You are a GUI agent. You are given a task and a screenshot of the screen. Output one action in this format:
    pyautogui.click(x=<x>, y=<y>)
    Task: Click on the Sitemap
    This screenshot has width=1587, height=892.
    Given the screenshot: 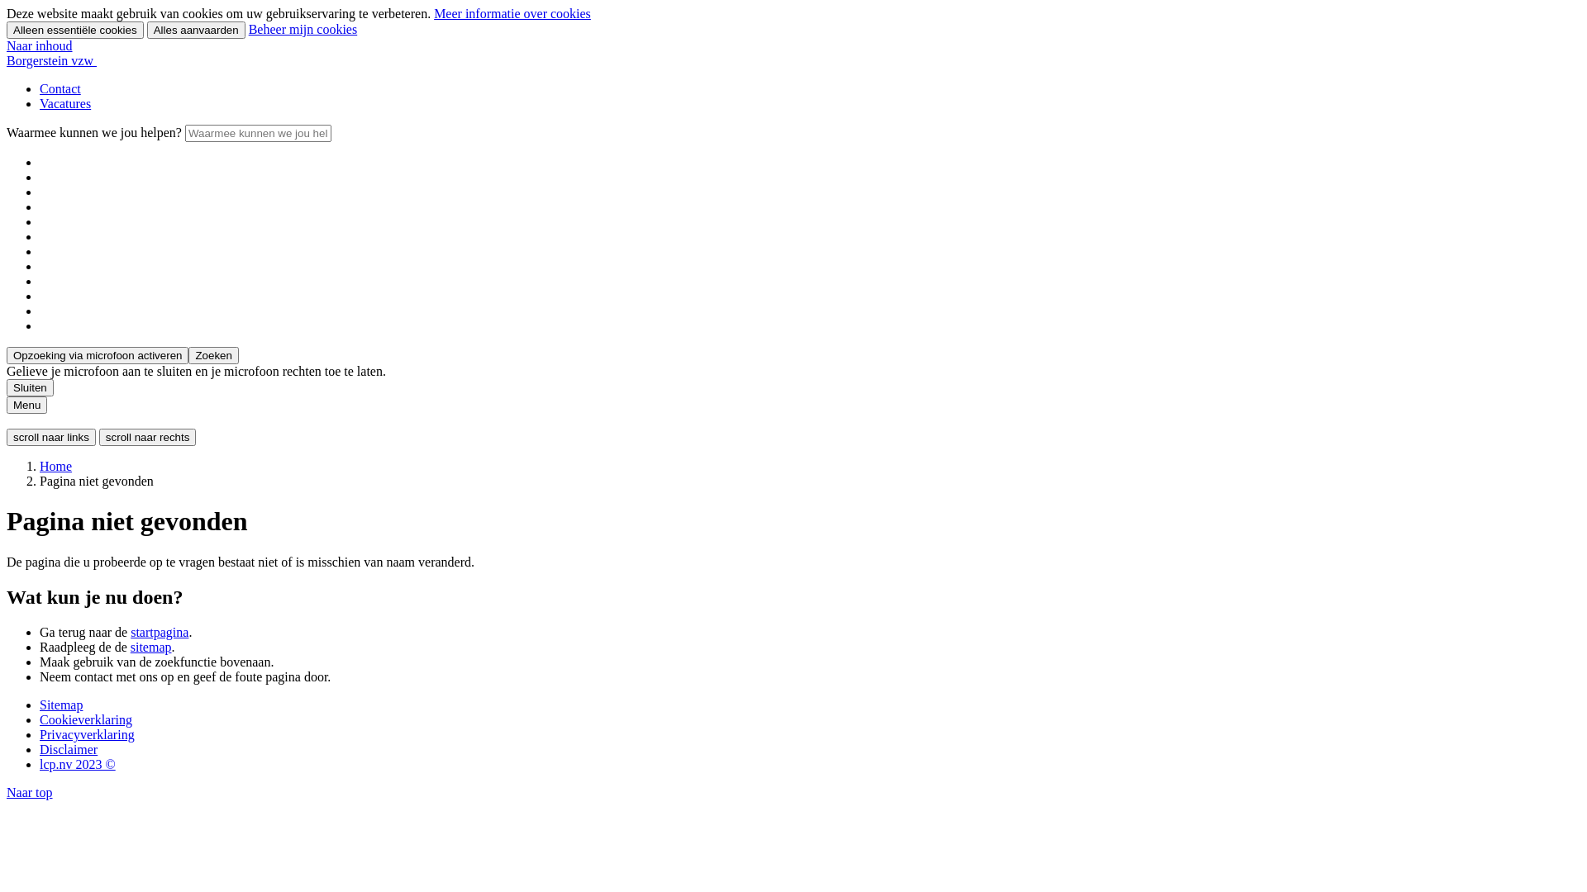 What is the action you would take?
    pyautogui.click(x=61, y=705)
    